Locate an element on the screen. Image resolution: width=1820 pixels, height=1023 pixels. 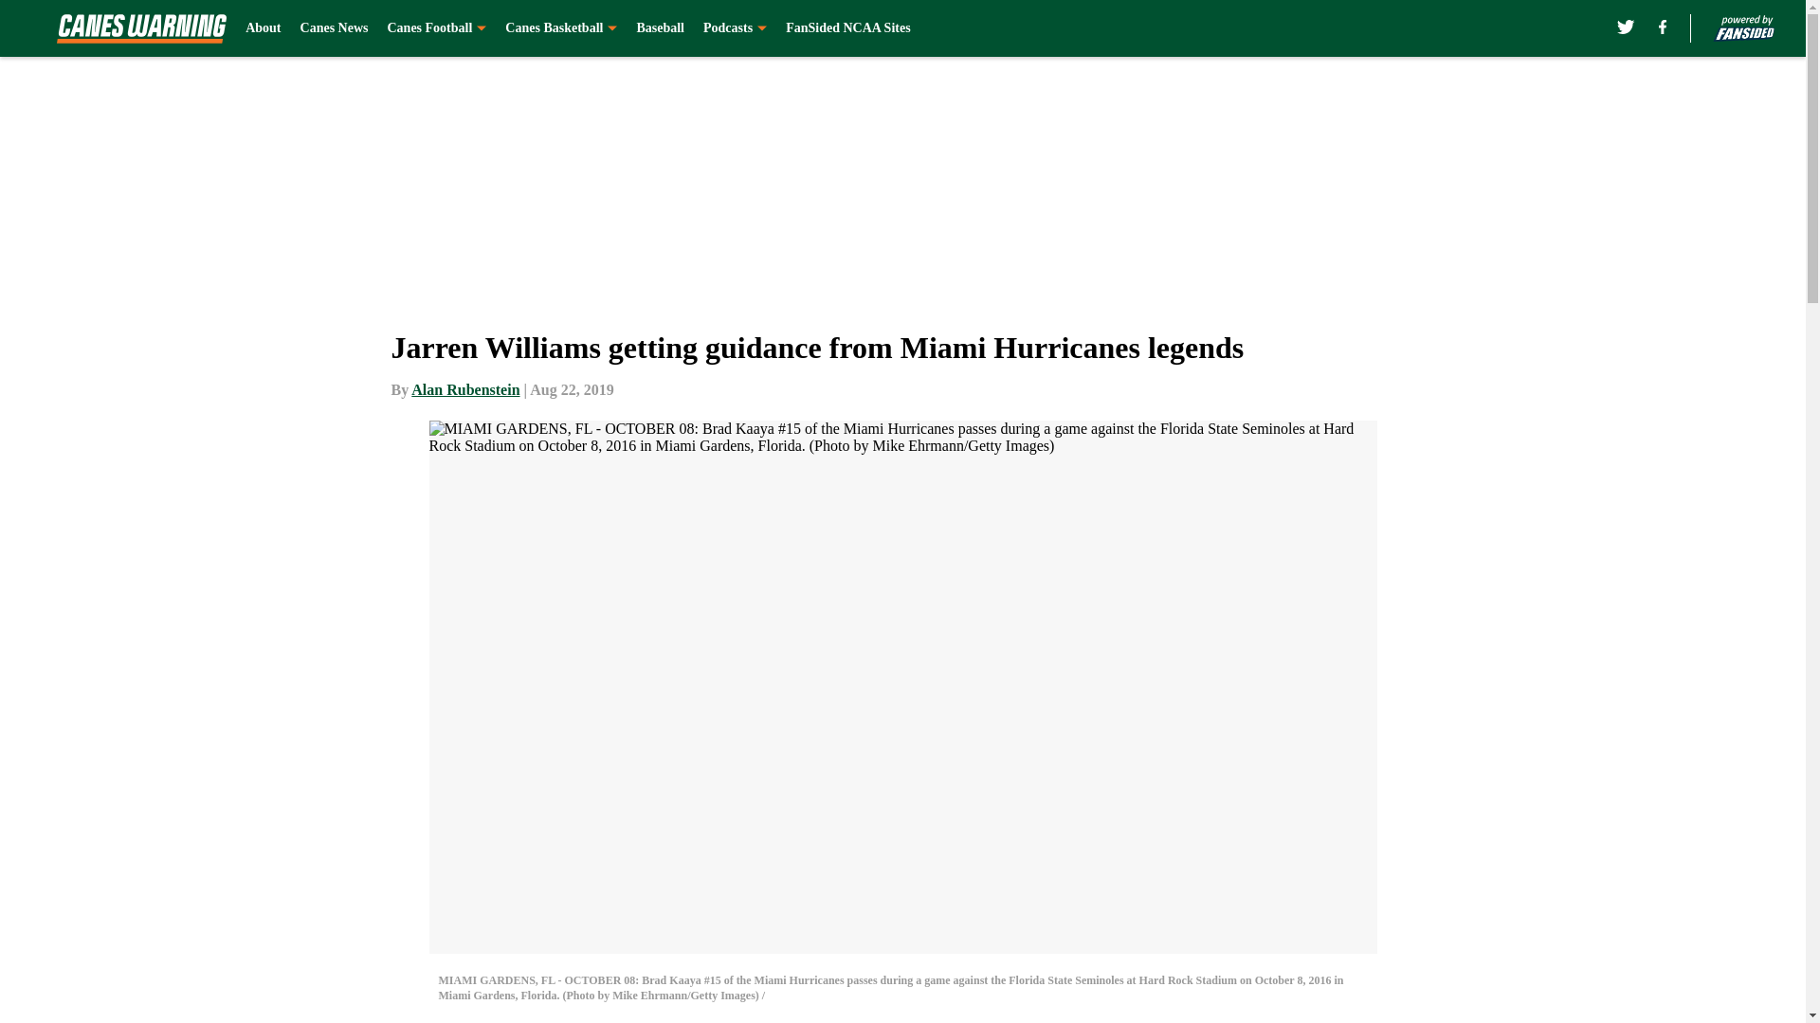
FanSided NCAA Sites is located at coordinates (847, 28).